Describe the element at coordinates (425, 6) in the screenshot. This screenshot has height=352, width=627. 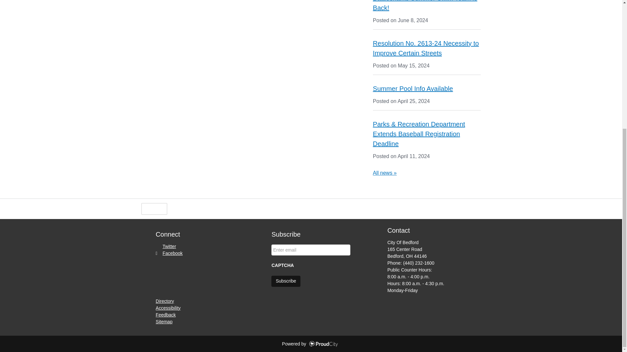
I see `Battlesharks Summer Swim Team is Back!` at that location.